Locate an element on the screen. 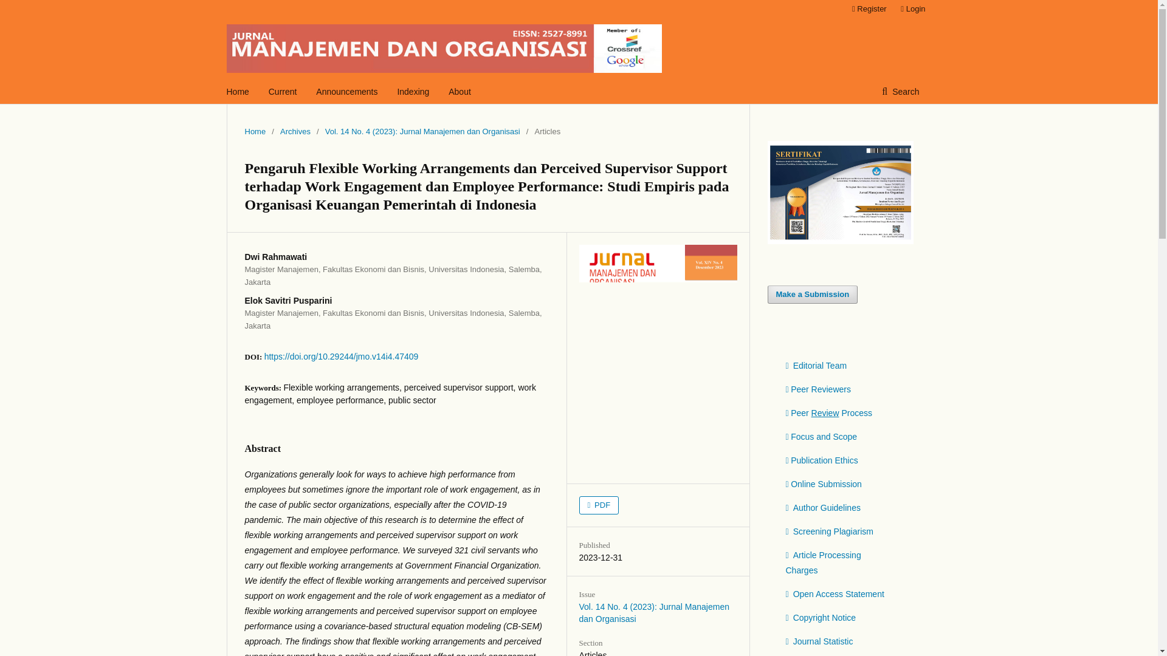 The width and height of the screenshot is (1167, 656).  Author Guidelines is located at coordinates (823, 508).